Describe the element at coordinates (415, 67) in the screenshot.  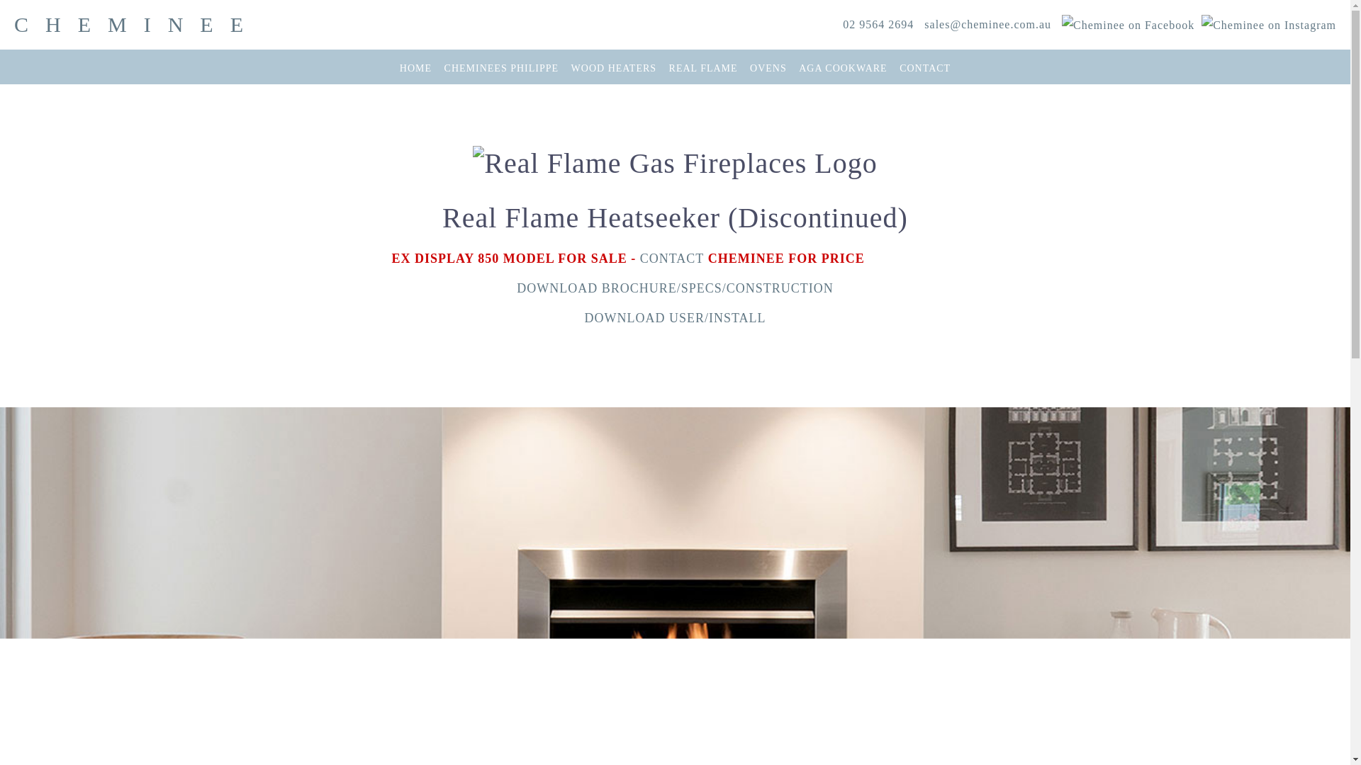
I see `HOME` at that location.